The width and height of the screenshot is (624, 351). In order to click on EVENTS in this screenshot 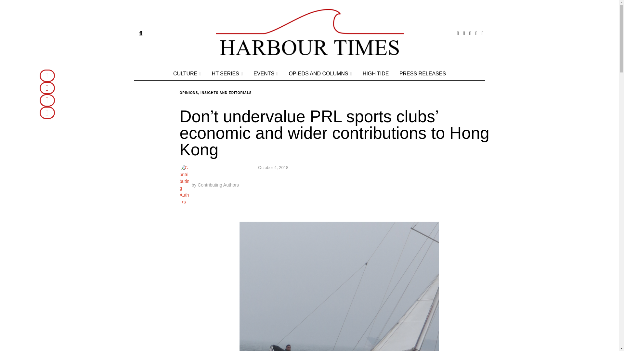, I will do `click(266, 74)`.